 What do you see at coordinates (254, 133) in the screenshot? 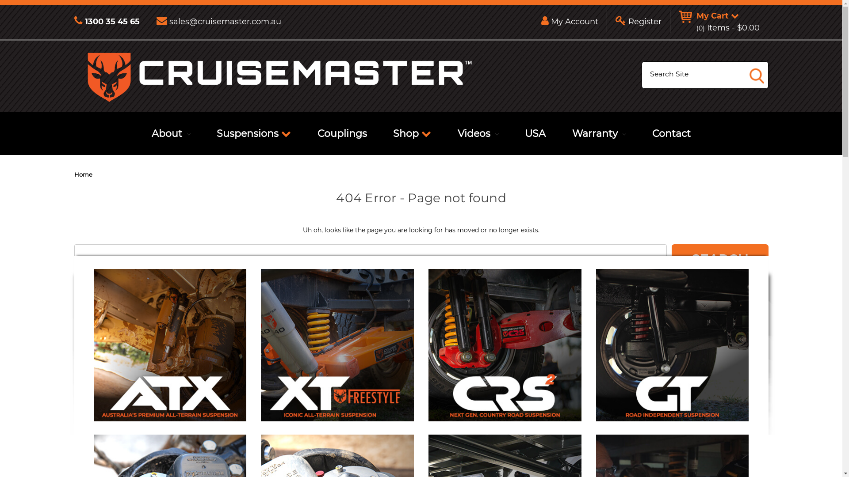
I see `Suspensions` at bounding box center [254, 133].